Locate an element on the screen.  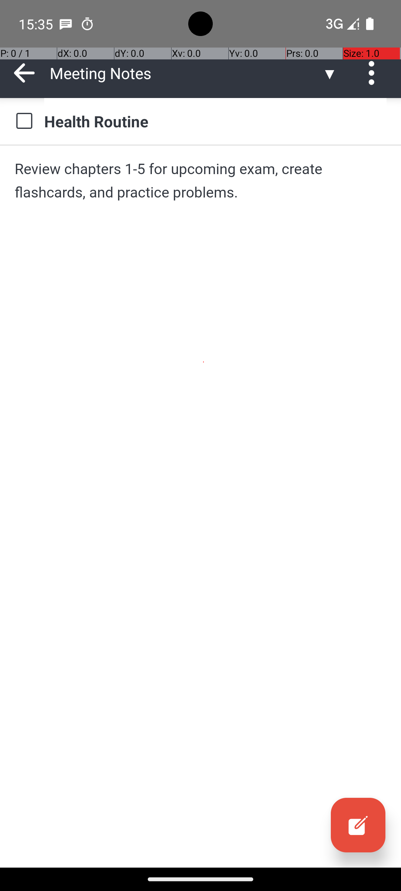
Review chapters 1-5 for upcoming exam, create flashcards, and practice problems. is located at coordinates (200, 180).